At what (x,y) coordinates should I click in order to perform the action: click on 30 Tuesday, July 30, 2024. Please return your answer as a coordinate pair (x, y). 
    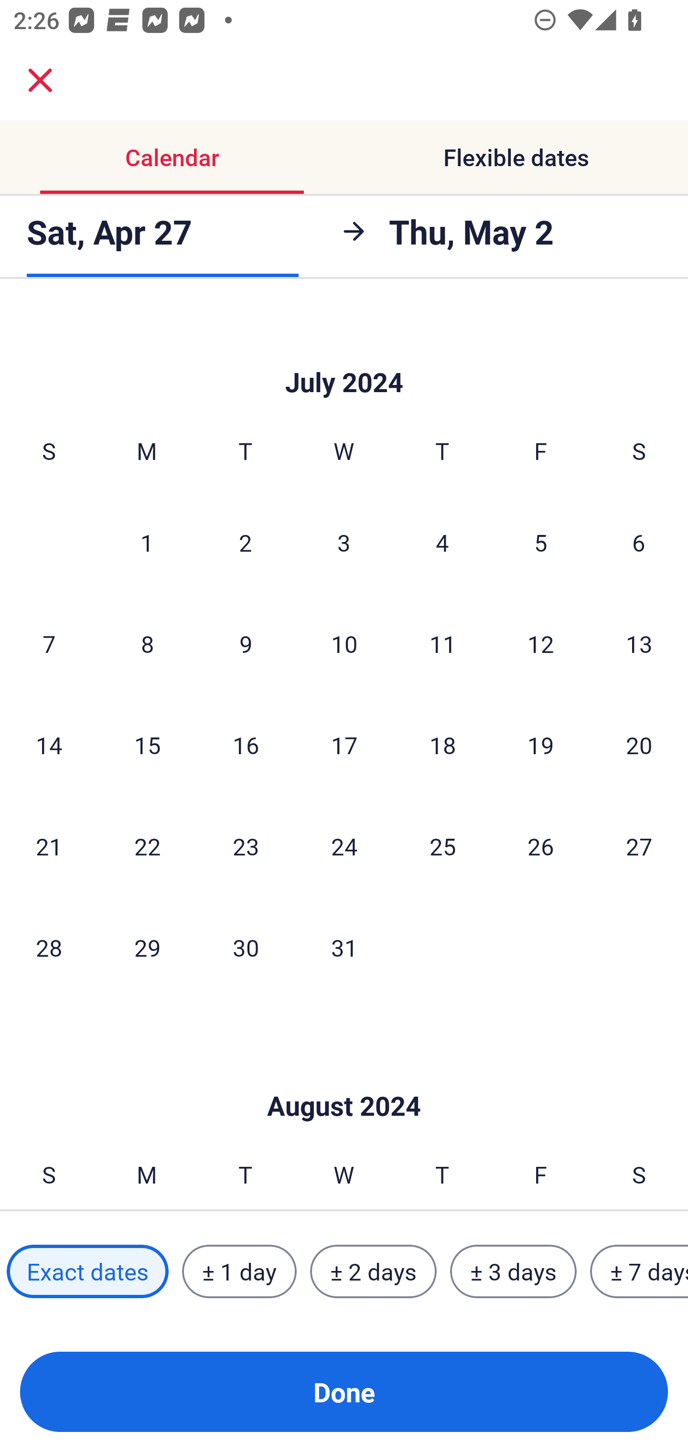
    Looking at the image, I should click on (246, 947).